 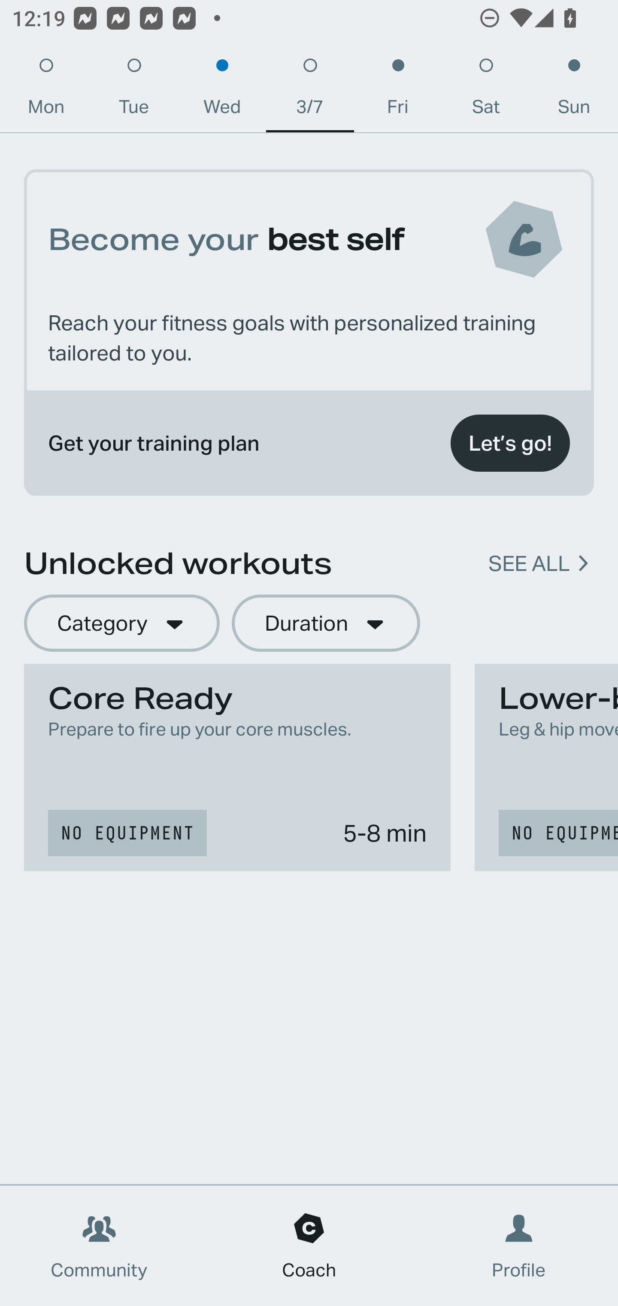 I want to click on Mon, so click(x=46, y=90).